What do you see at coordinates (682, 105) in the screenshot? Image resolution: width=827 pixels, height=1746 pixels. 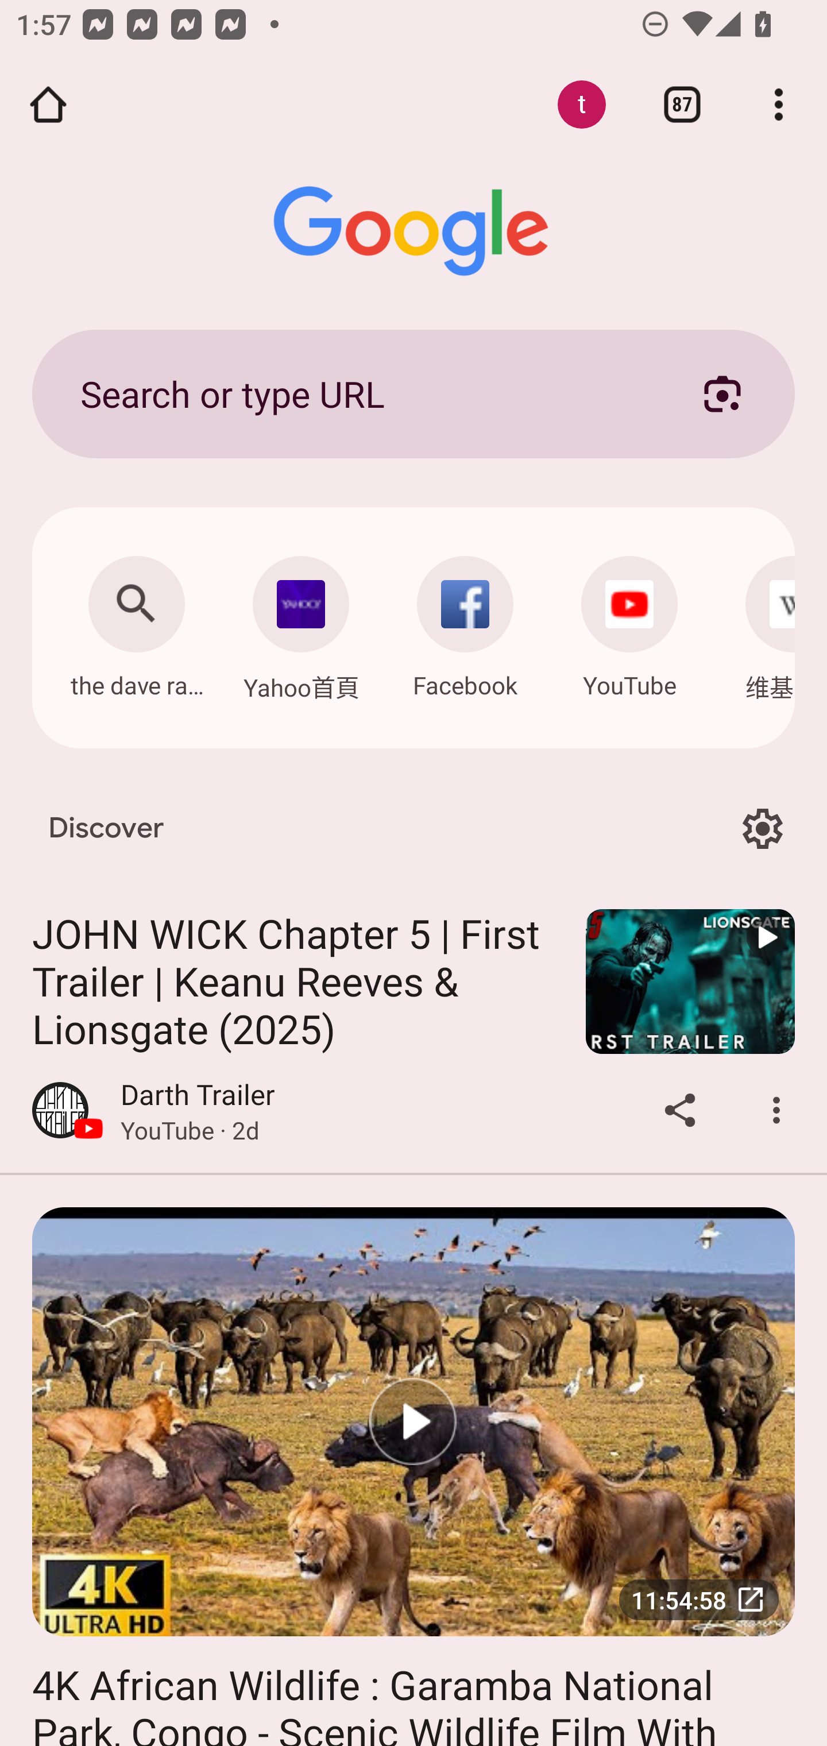 I see `Switch or close tabs` at bounding box center [682, 105].